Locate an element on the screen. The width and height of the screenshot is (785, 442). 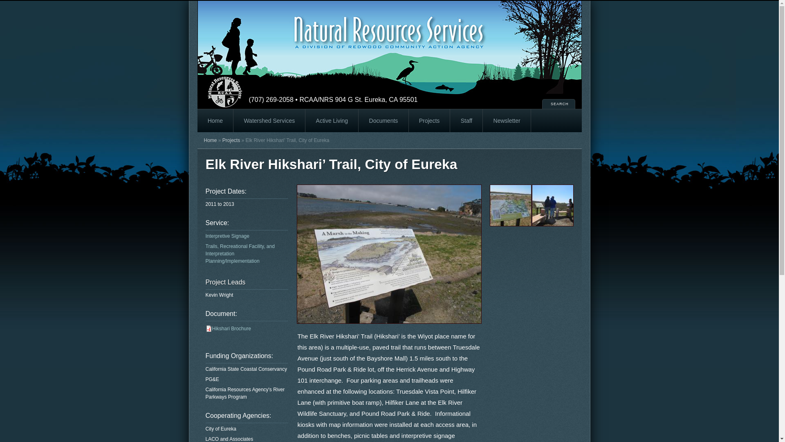
Interpretive Signage is located at coordinates (227, 236).